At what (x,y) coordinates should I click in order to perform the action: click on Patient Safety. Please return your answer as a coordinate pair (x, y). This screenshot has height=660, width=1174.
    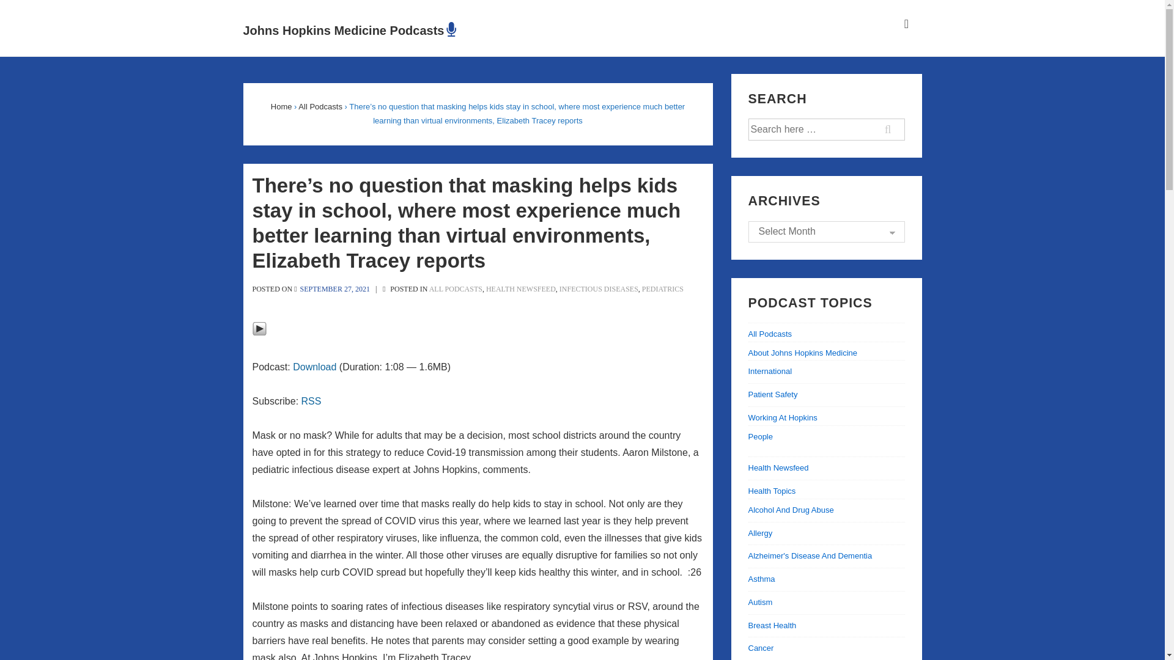
    Looking at the image, I should click on (773, 395).